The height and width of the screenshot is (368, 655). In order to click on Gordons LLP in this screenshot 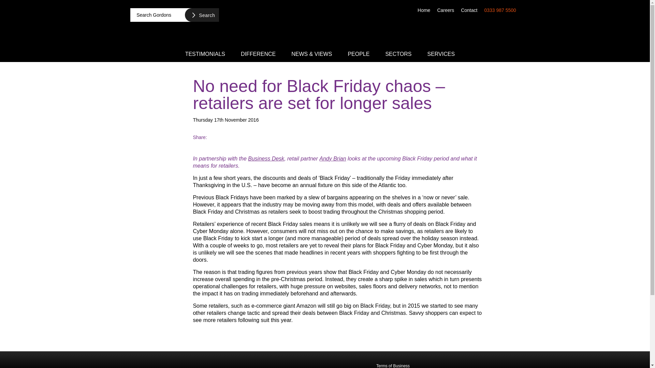, I will do `click(325, 25)`.